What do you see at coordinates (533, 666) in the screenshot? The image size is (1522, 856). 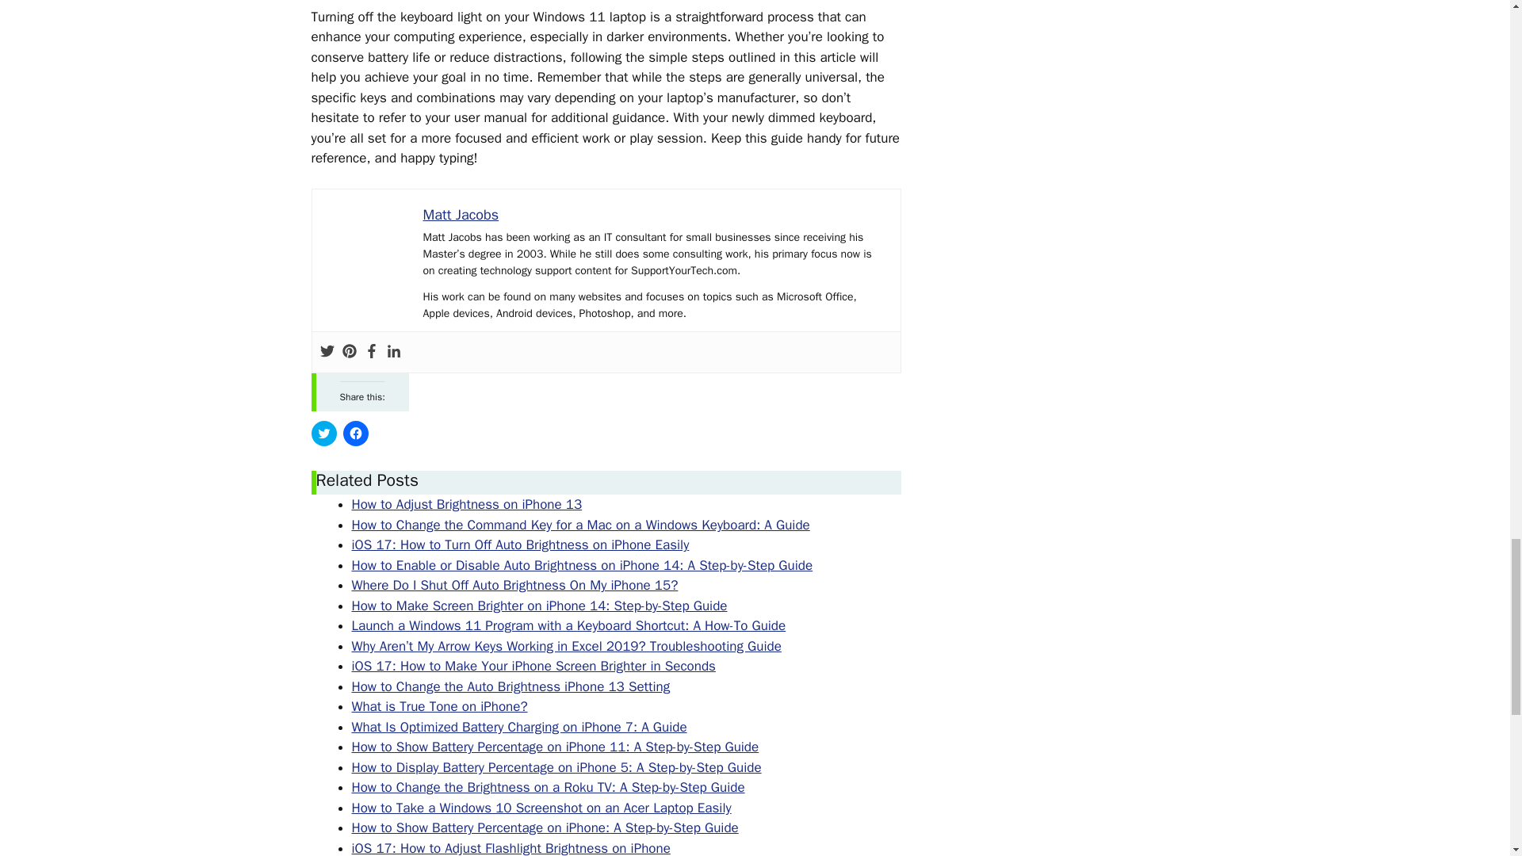 I see `iOS 17: How to Make Your iPhone Screen Brighter in Seconds` at bounding box center [533, 666].